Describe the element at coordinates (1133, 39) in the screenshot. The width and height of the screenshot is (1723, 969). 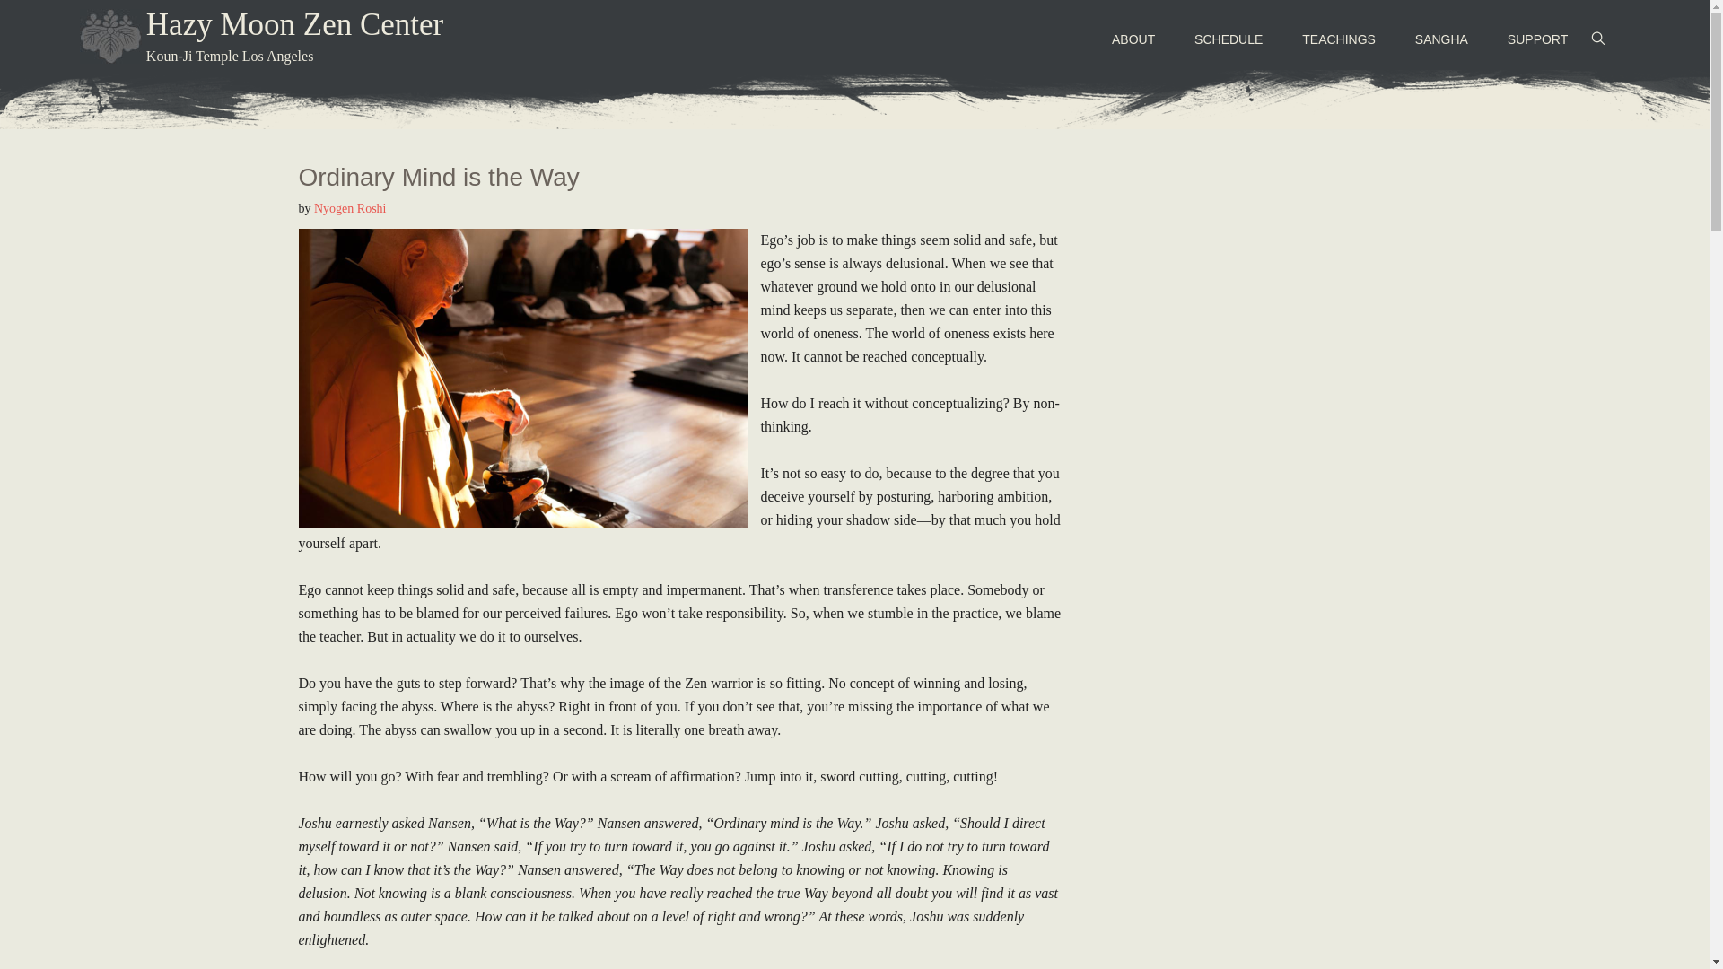
I see `ABOUT` at that location.